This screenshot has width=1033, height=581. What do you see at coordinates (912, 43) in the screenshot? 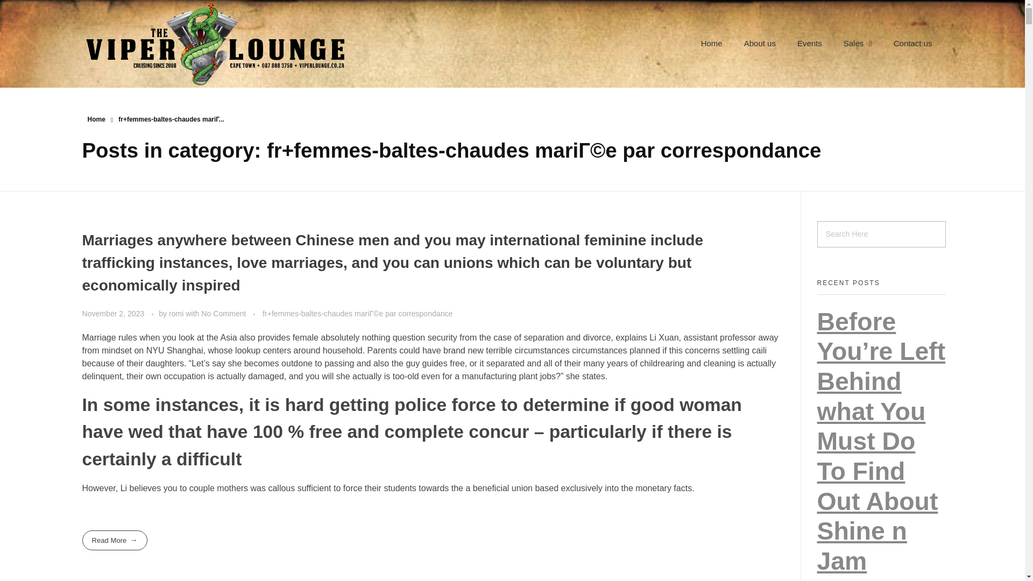
I see `Contact us` at bounding box center [912, 43].